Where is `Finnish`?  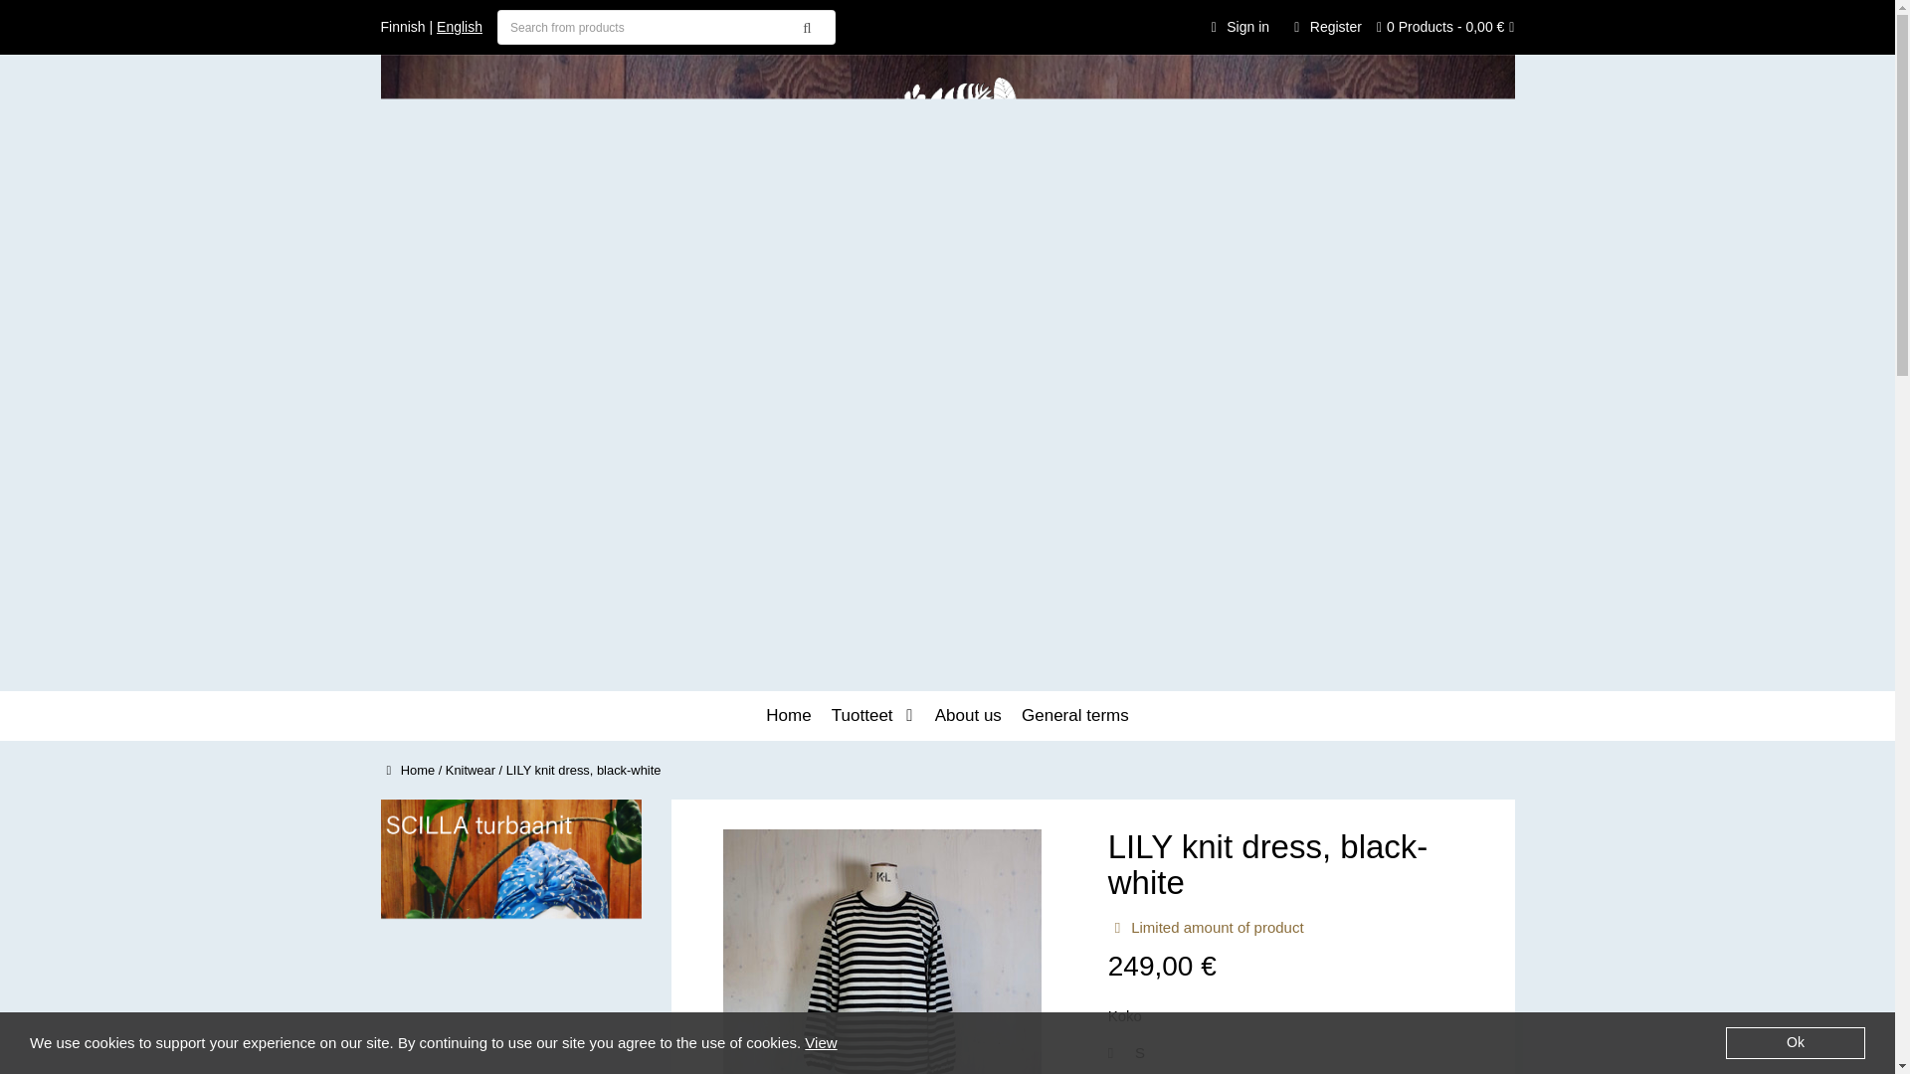
Finnish is located at coordinates (402, 28).